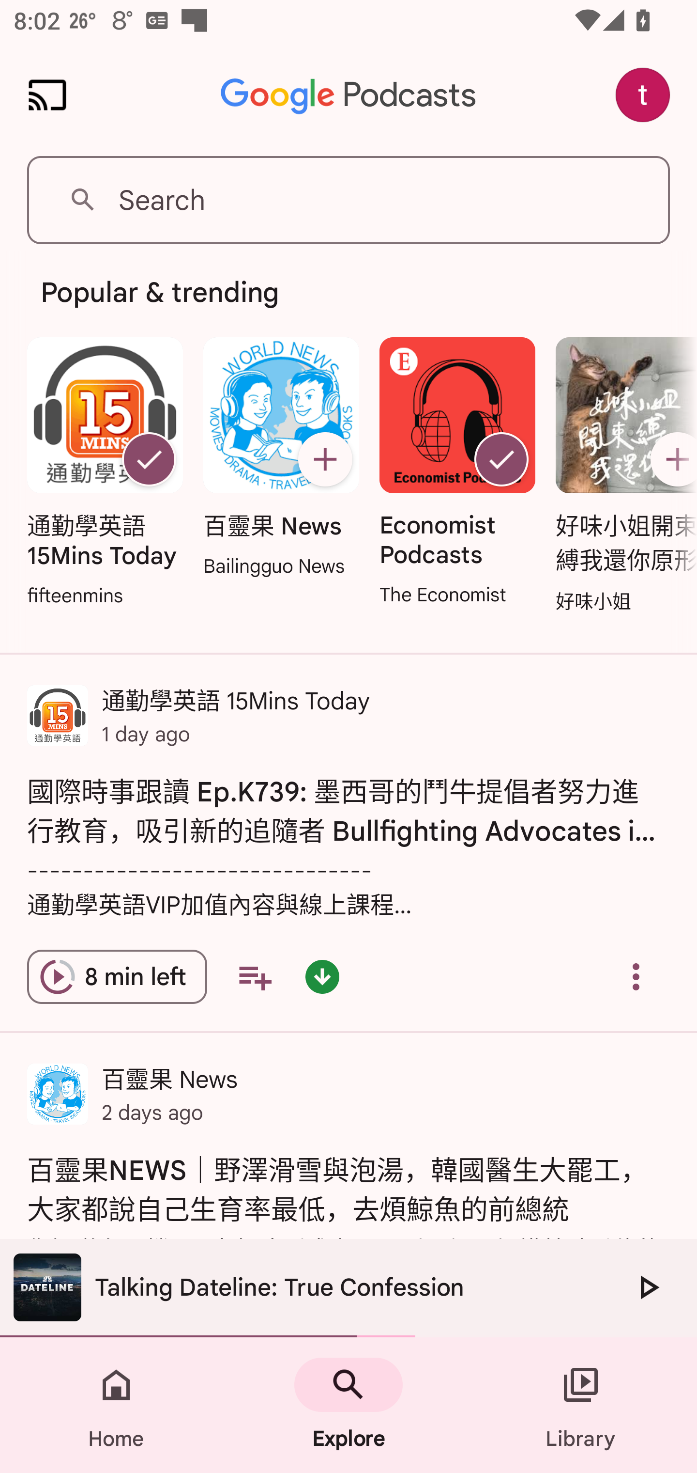 The height and width of the screenshot is (1473, 697). What do you see at coordinates (636, 977) in the screenshot?
I see `Overflow menu` at bounding box center [636, 977].